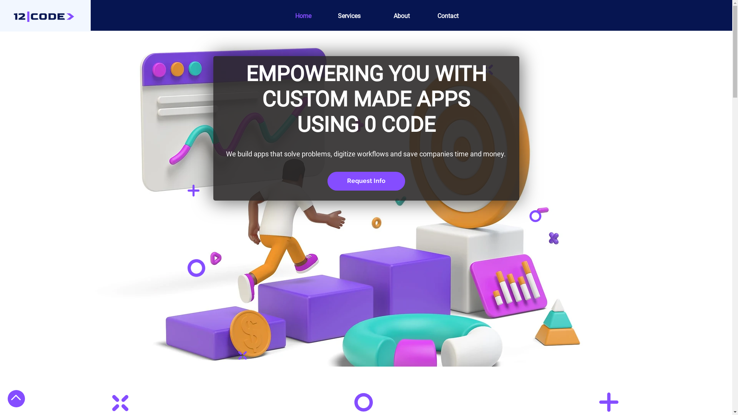 This screenshot has width=738, height=415. Describe the element at coordinates (366, 181) in the screenshot. I see `Request Info` at that location.